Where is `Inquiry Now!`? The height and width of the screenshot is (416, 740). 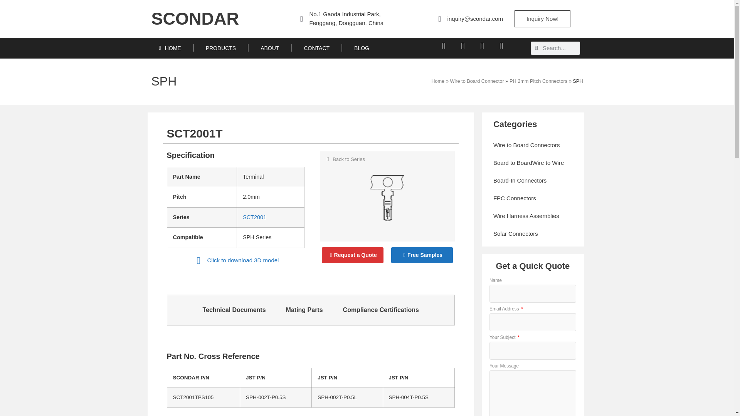 Inquiry Now! is located at coordinates (542, 19).